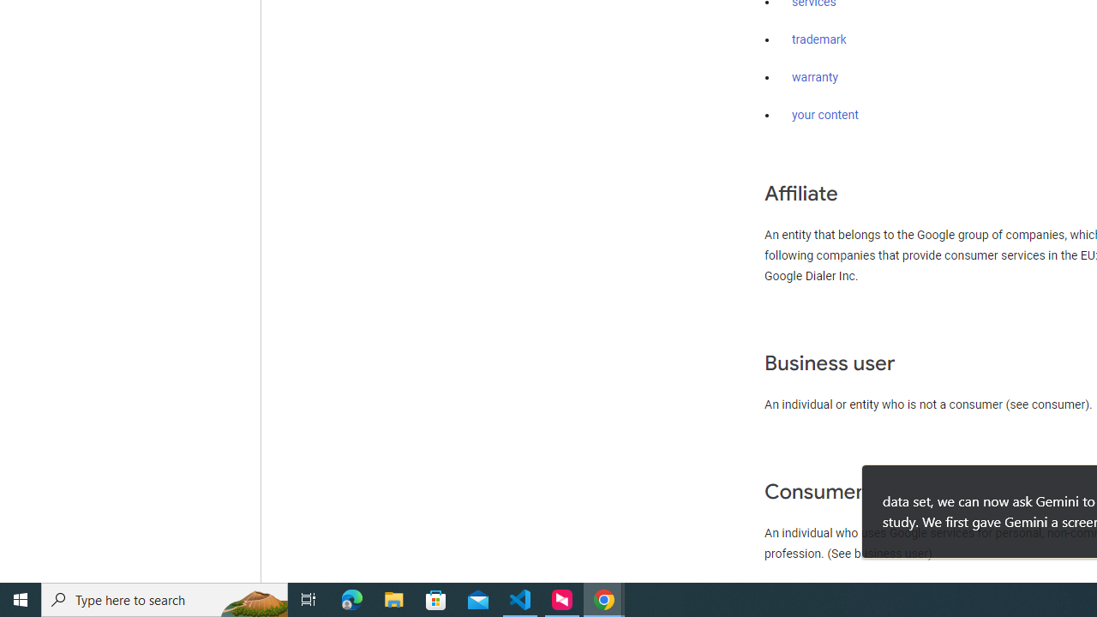 Image resolution: width=1097 pixels, height=617 pixels. What do you see at coordinates (814, 78) in the screenshot?
I see `warranty` at bounding box center [814, 78].